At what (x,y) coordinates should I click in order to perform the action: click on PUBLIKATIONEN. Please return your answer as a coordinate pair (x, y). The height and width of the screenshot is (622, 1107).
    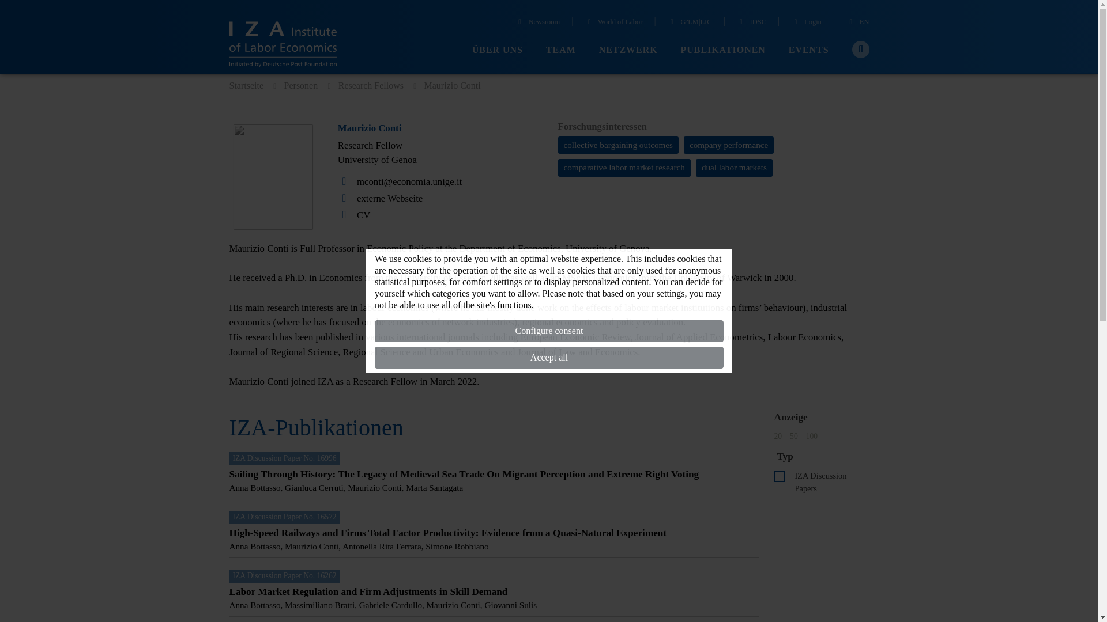
    Looking at the image, I should click on (723, 50).